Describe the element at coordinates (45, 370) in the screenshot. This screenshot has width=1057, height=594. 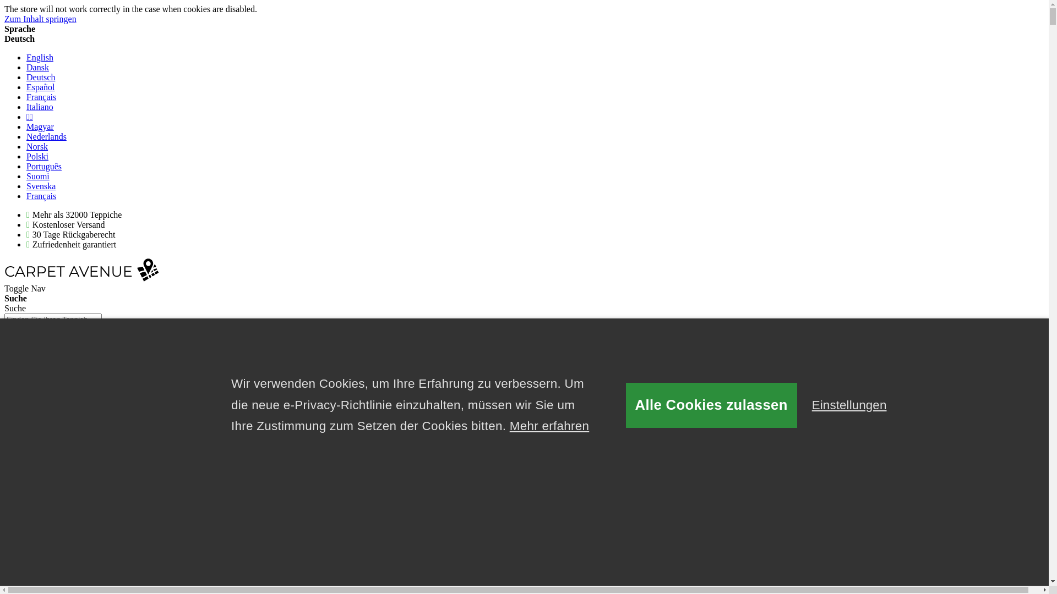
I see `Anmelden` at that location.